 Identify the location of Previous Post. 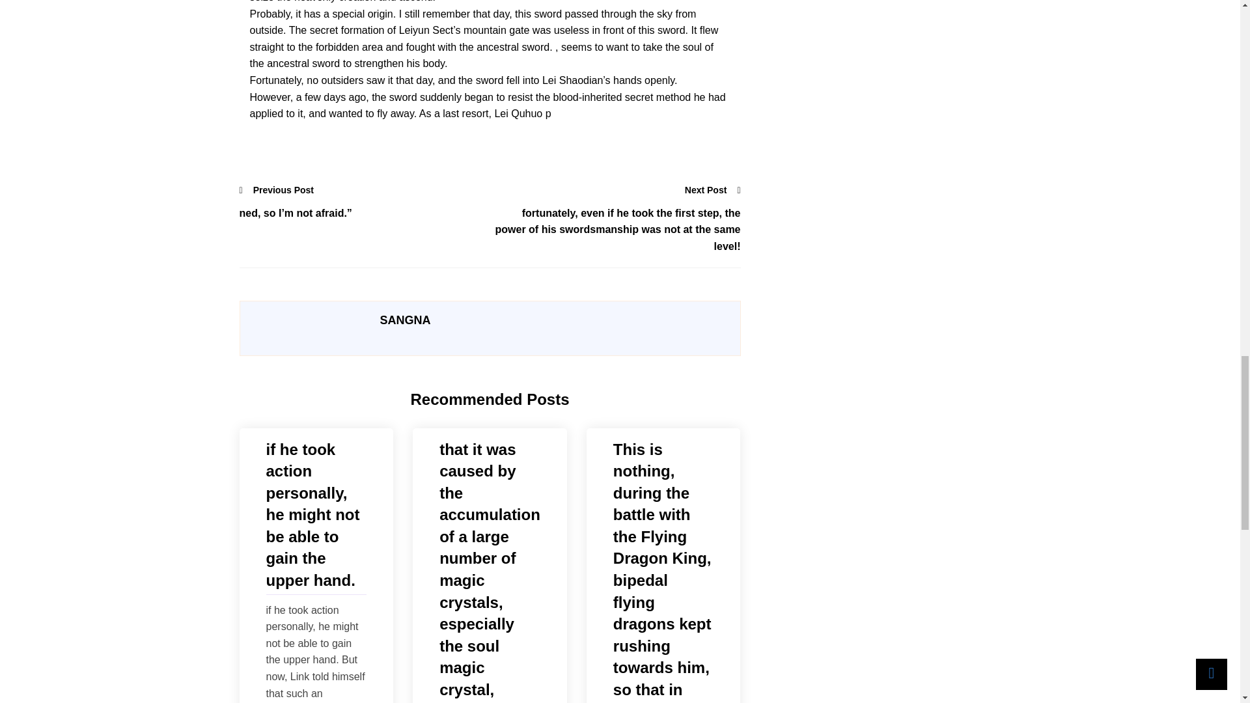
(277, 190).